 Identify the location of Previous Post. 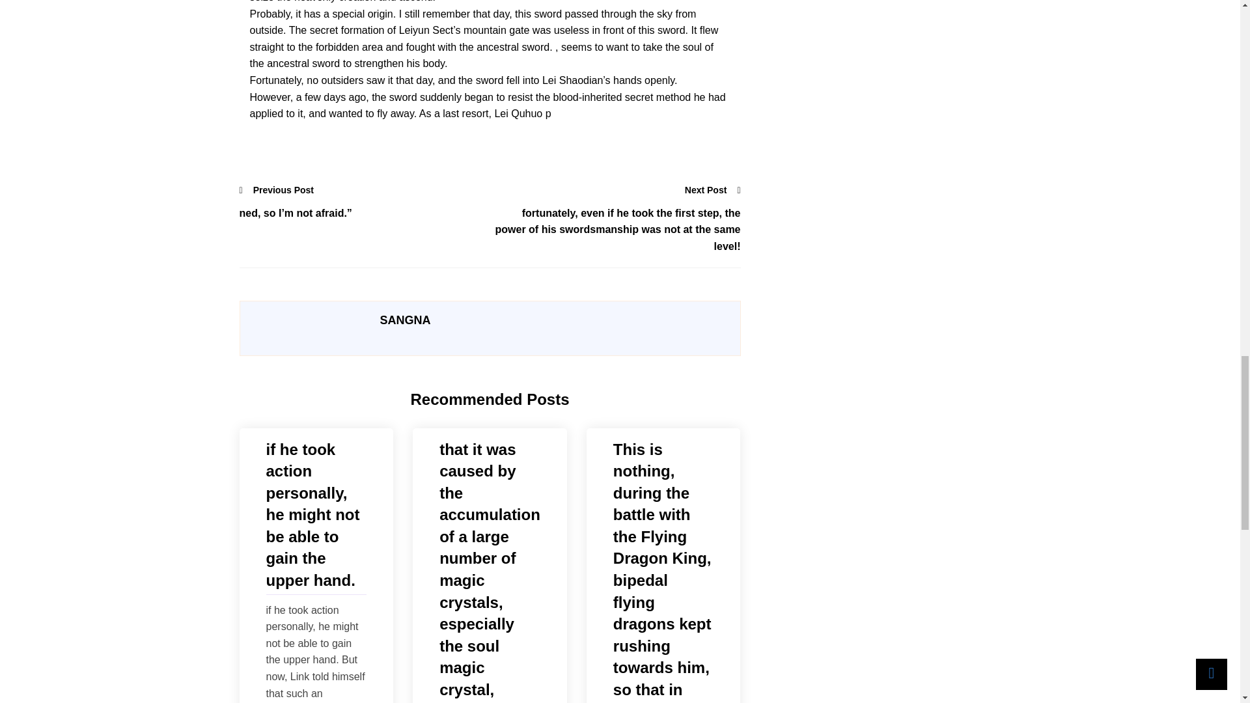
(277, 190).